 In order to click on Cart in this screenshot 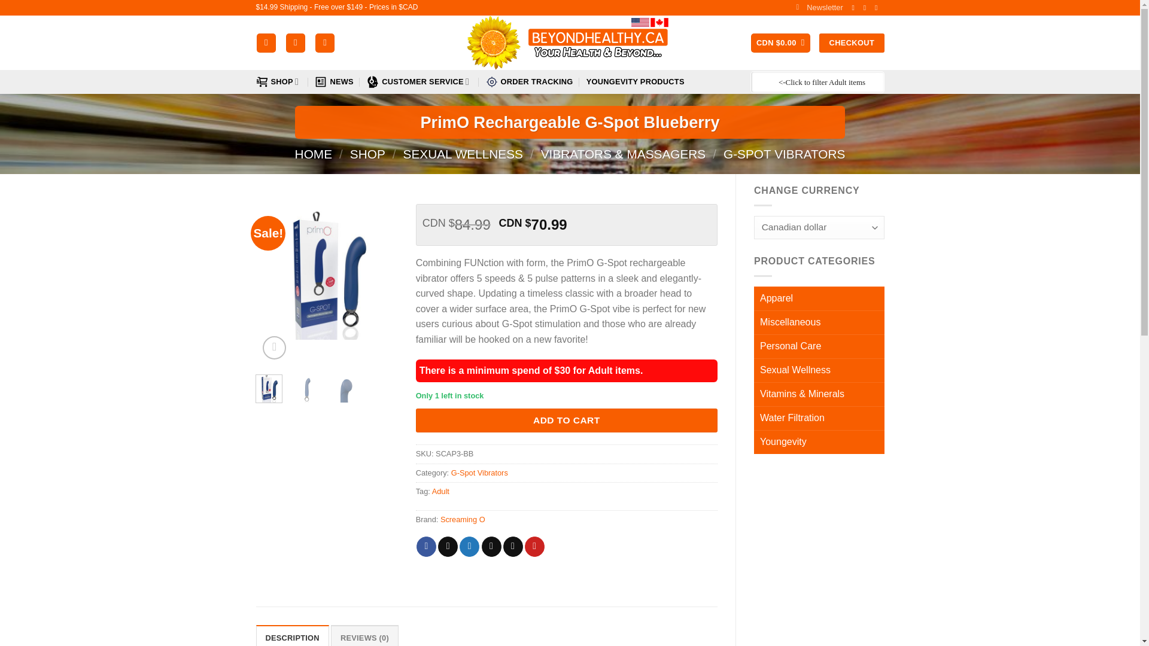, I will do `click(780, 43)`.